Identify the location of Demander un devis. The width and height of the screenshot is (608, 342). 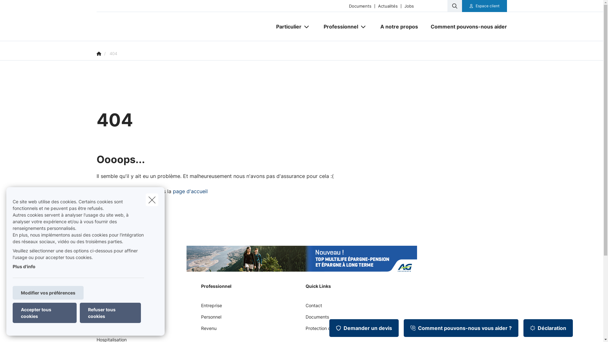
(364, 328).